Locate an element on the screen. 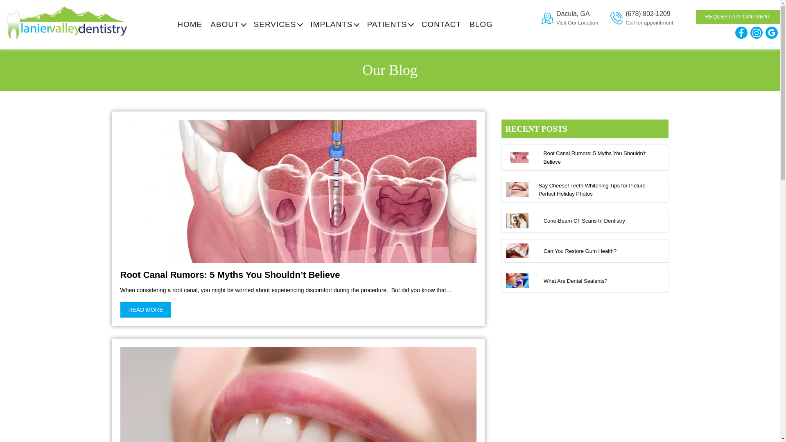 Image resolution: width=786 pixels, height=442 pixels. PATIENTS is located at coordinates (390, 24).